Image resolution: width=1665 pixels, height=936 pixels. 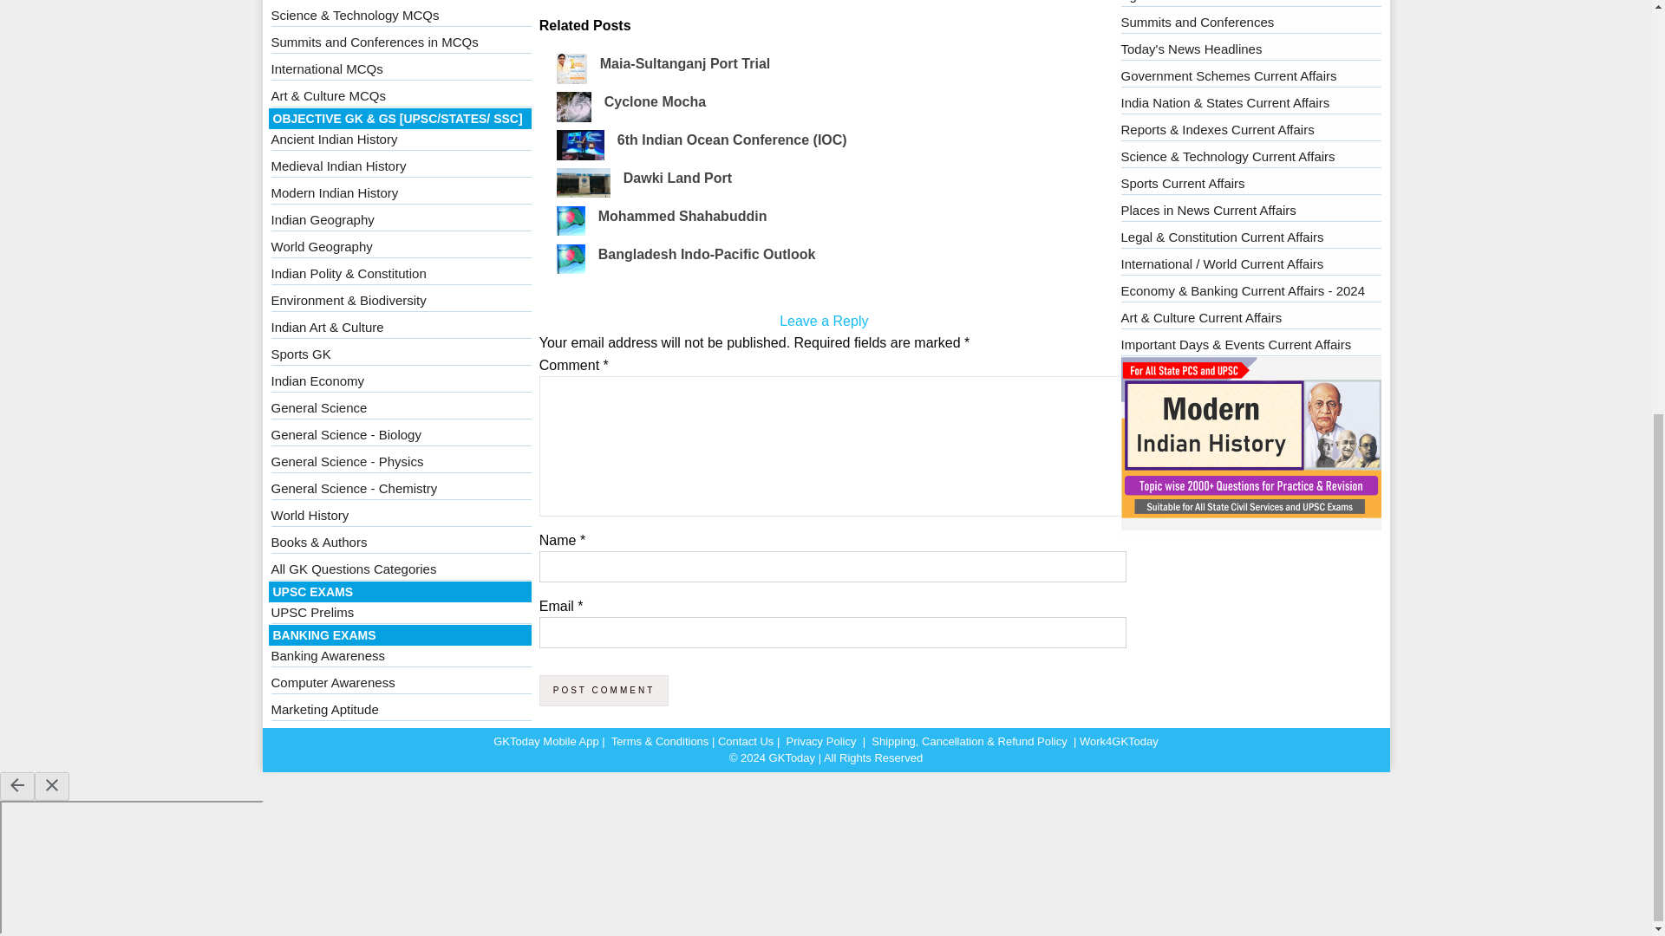 I want to click on Dawki Land Port, so click(x=677, y=177).